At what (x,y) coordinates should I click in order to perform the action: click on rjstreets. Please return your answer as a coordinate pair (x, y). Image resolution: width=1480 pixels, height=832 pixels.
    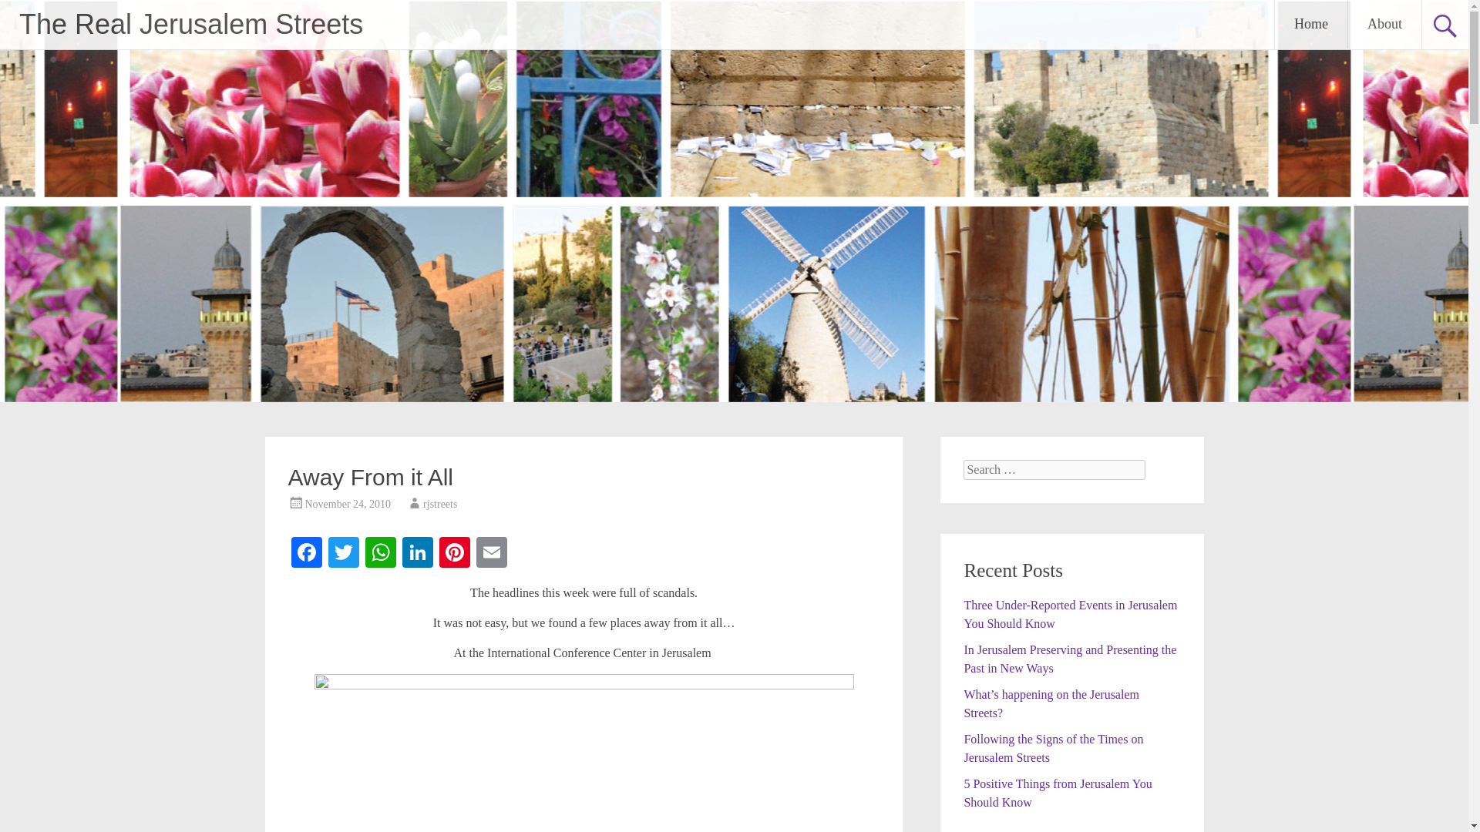
    Looking at the image, I should click on (440, 504).